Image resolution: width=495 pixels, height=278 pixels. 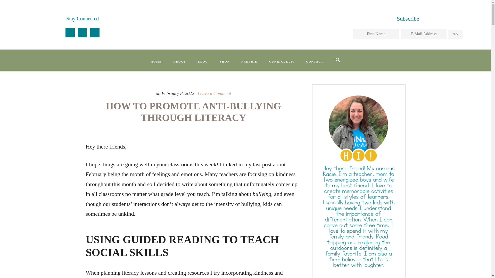 I want to click on BLOG, so click(x=203, y=62).